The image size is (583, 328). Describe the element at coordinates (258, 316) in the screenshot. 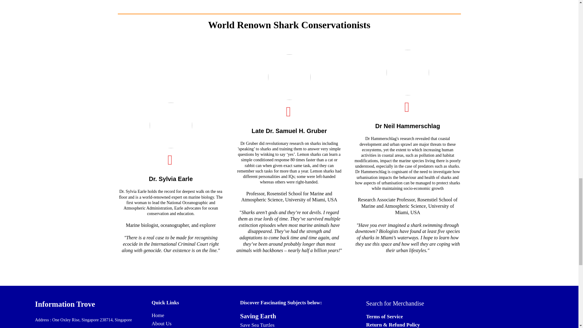

I see `Saving Earth` at that location.